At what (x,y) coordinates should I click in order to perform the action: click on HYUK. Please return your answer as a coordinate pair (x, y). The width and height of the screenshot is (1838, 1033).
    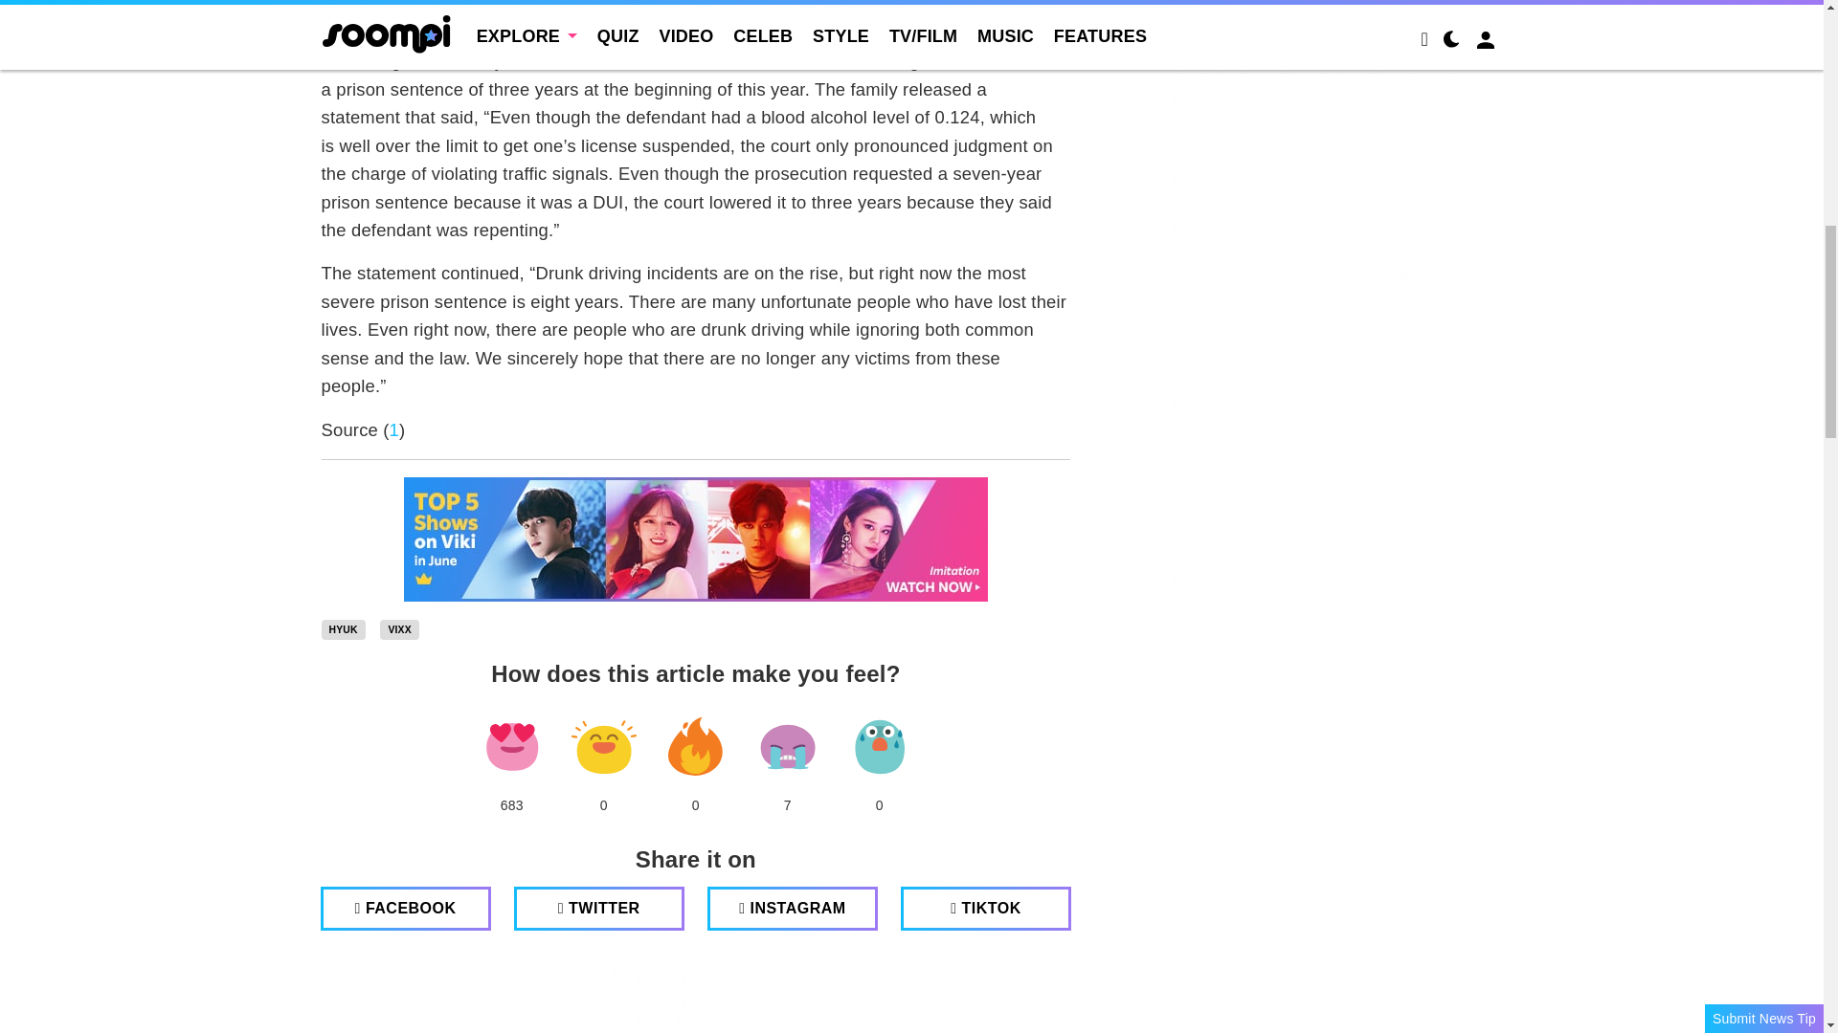
    Looking at the image, I should click on (344, 629).